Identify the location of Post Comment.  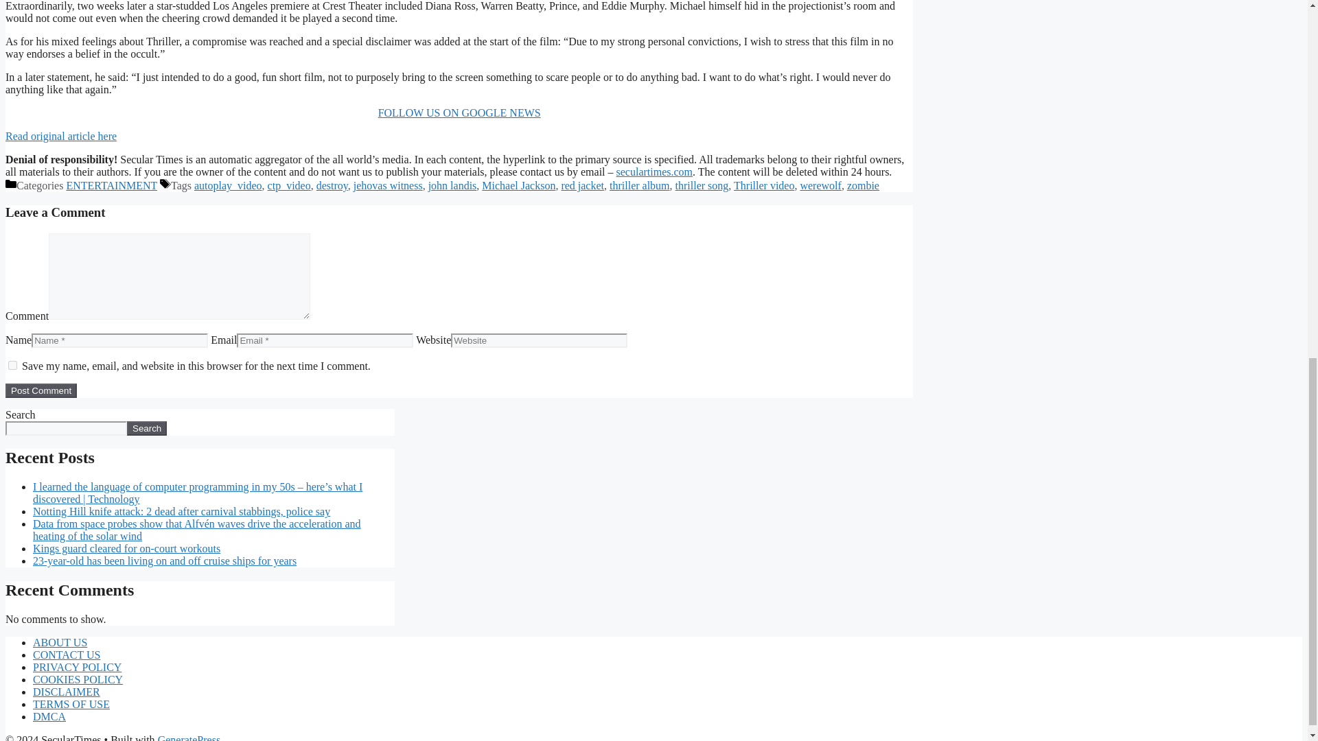
(41, 390).